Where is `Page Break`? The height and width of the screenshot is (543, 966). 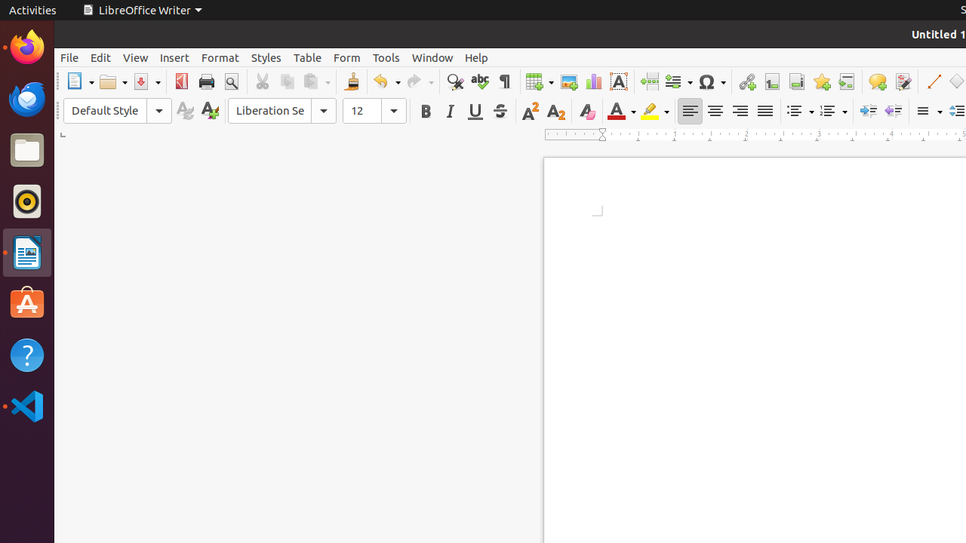
Page Break is located at coordinates (649, 81).